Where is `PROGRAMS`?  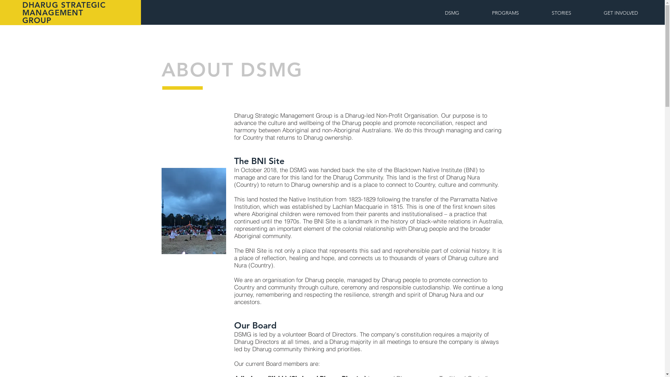 PROGRAMS is located at coordinates (505, 13).